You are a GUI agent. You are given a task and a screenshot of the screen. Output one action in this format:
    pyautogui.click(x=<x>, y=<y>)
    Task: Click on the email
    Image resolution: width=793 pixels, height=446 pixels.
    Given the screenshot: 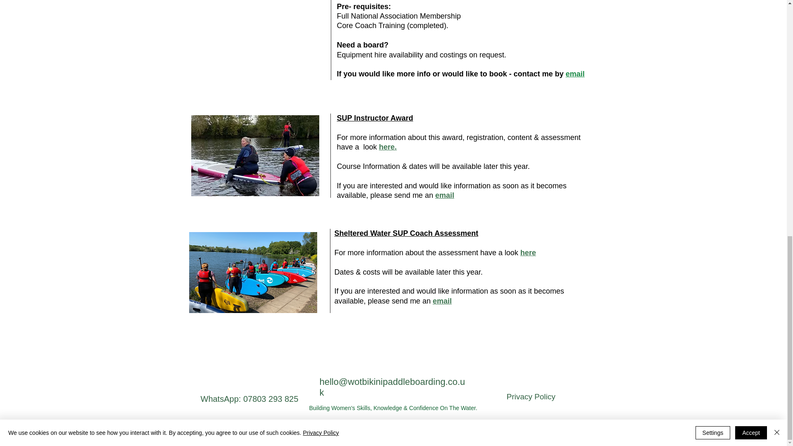 What is the action you would take?
    pyautogui.click(x=442, y=301)
    